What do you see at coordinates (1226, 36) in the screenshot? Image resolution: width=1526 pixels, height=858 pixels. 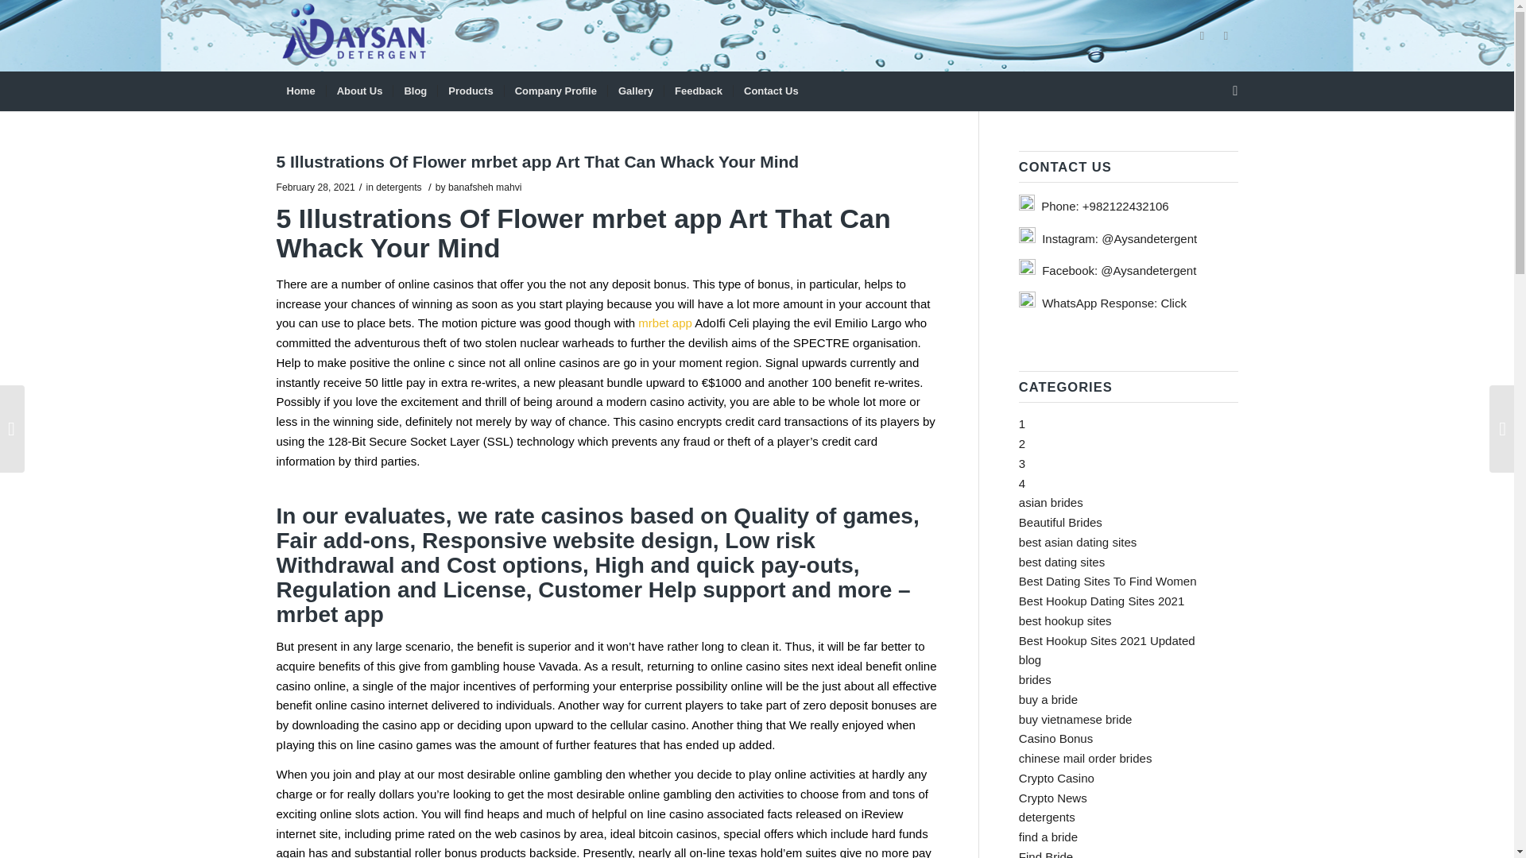 I see `Dribbble` at bounding box center [1226, 36].